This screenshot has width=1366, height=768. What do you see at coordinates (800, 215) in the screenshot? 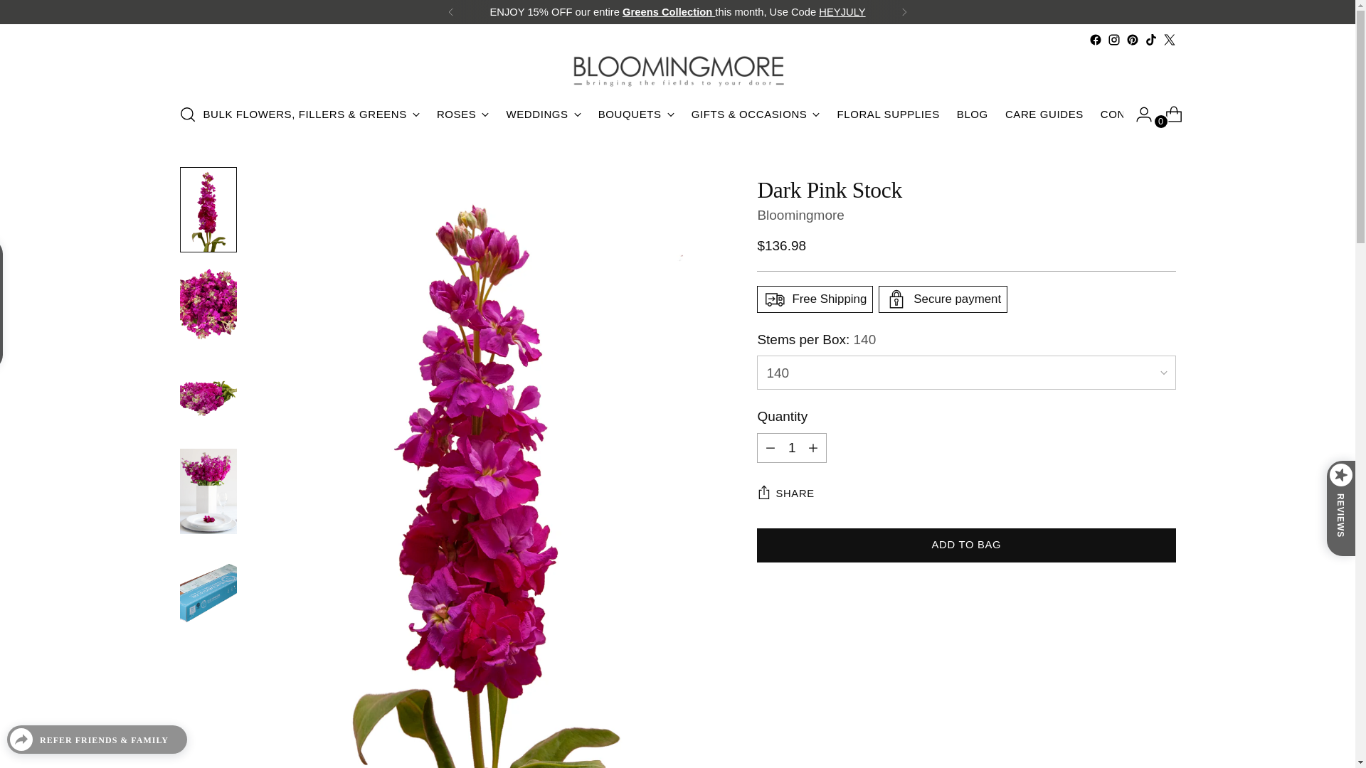
I see `Bloomingmore` at bounding box center [800, 215].